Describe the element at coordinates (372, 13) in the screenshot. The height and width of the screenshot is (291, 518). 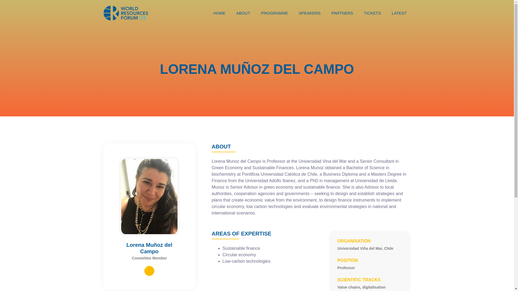
I see `TICKETS` at that location.